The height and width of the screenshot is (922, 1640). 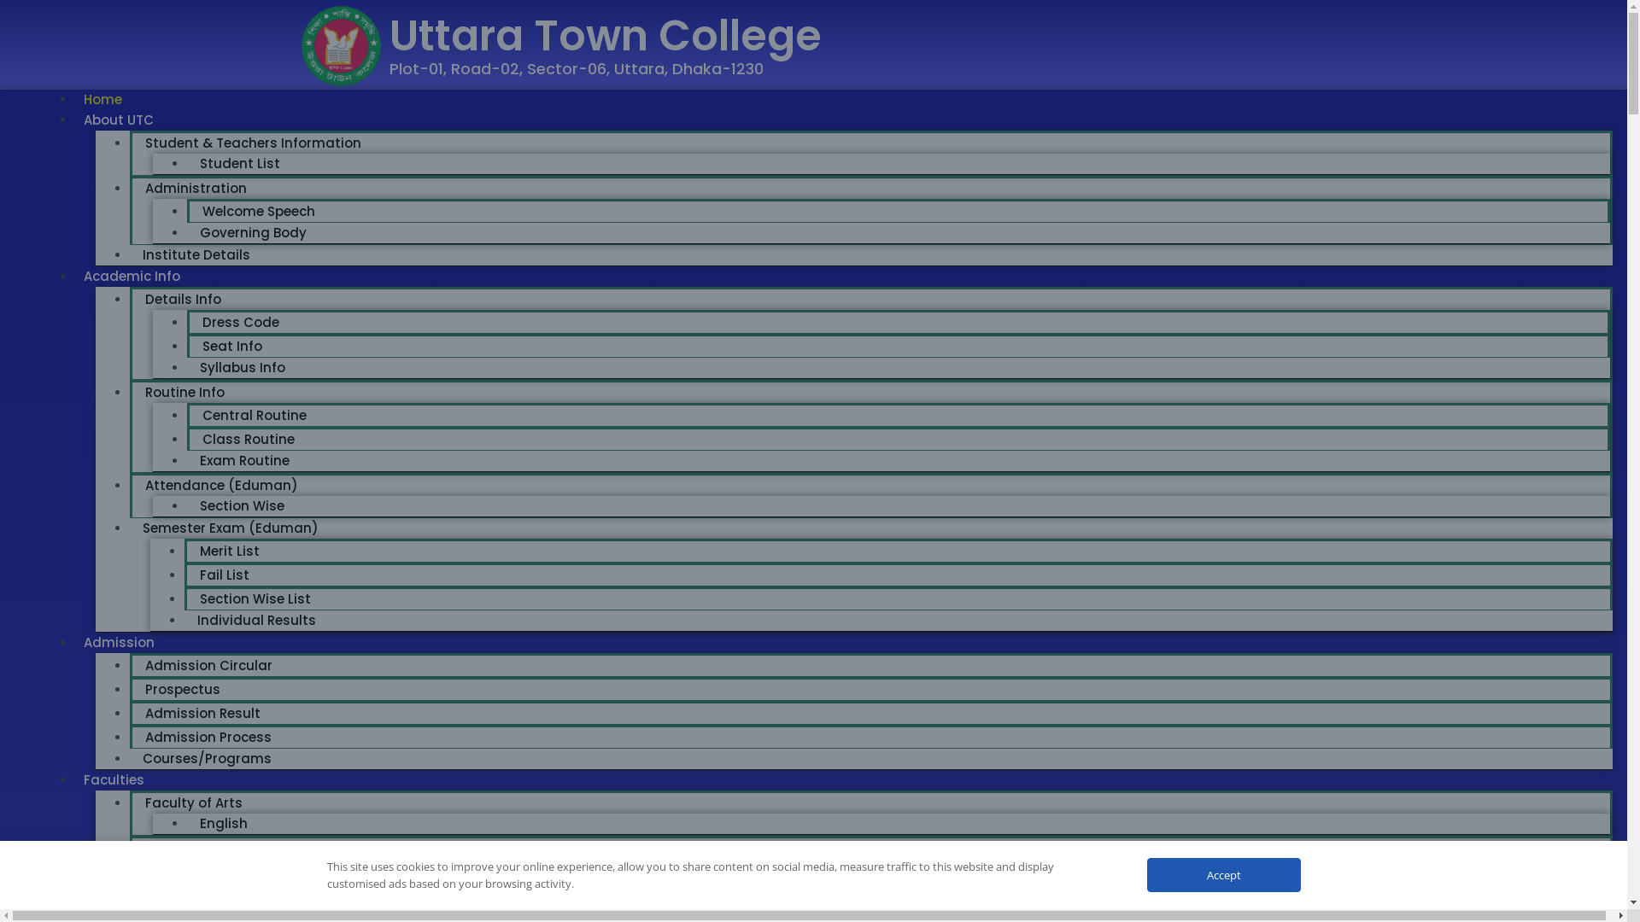 I want to click on Uttara Town College, so click(x=606, y=36).